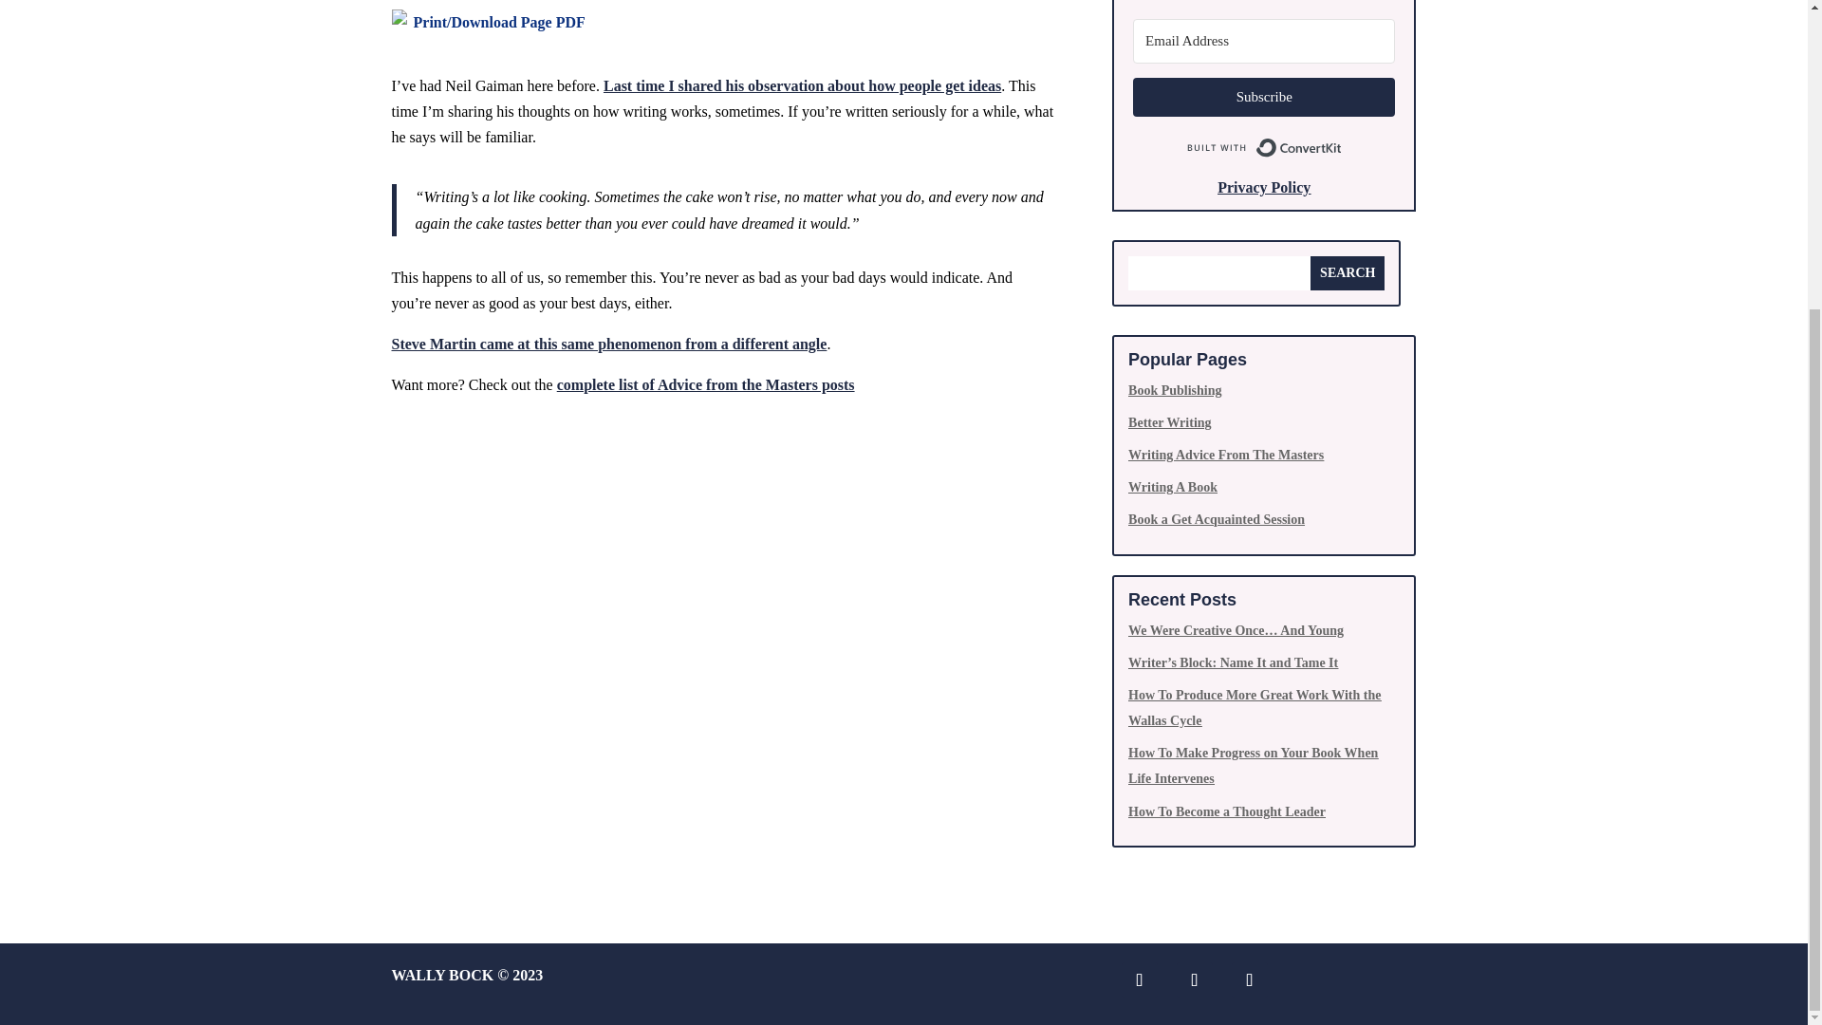 This screenshot has height=1025, width=1822. What do you see at coordinates (1264, 97) in the screenshot?
I see `Subscribe` at bounding box center [1264, 97].